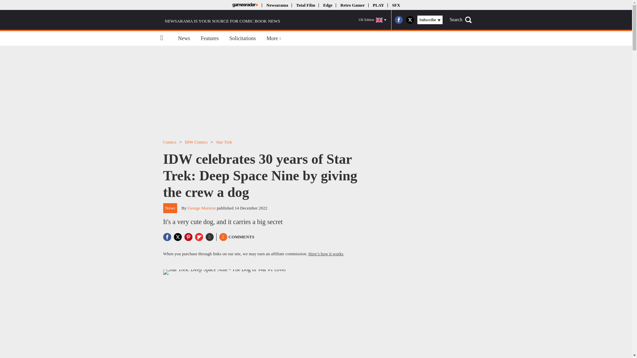 Image resolution: width=637 pixels, height=358 pixels. Describe the element at coordinates (202, 208) in the screenshot. I see `George Marston` at that location.